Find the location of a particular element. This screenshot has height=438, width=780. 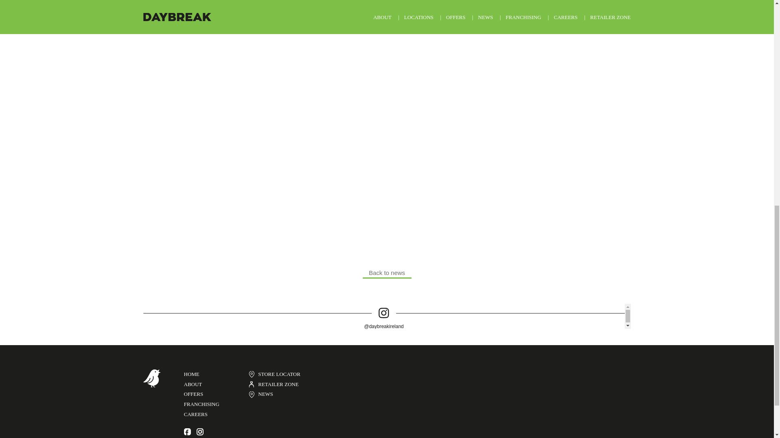

Back to news is located at coordinates (387, 274).